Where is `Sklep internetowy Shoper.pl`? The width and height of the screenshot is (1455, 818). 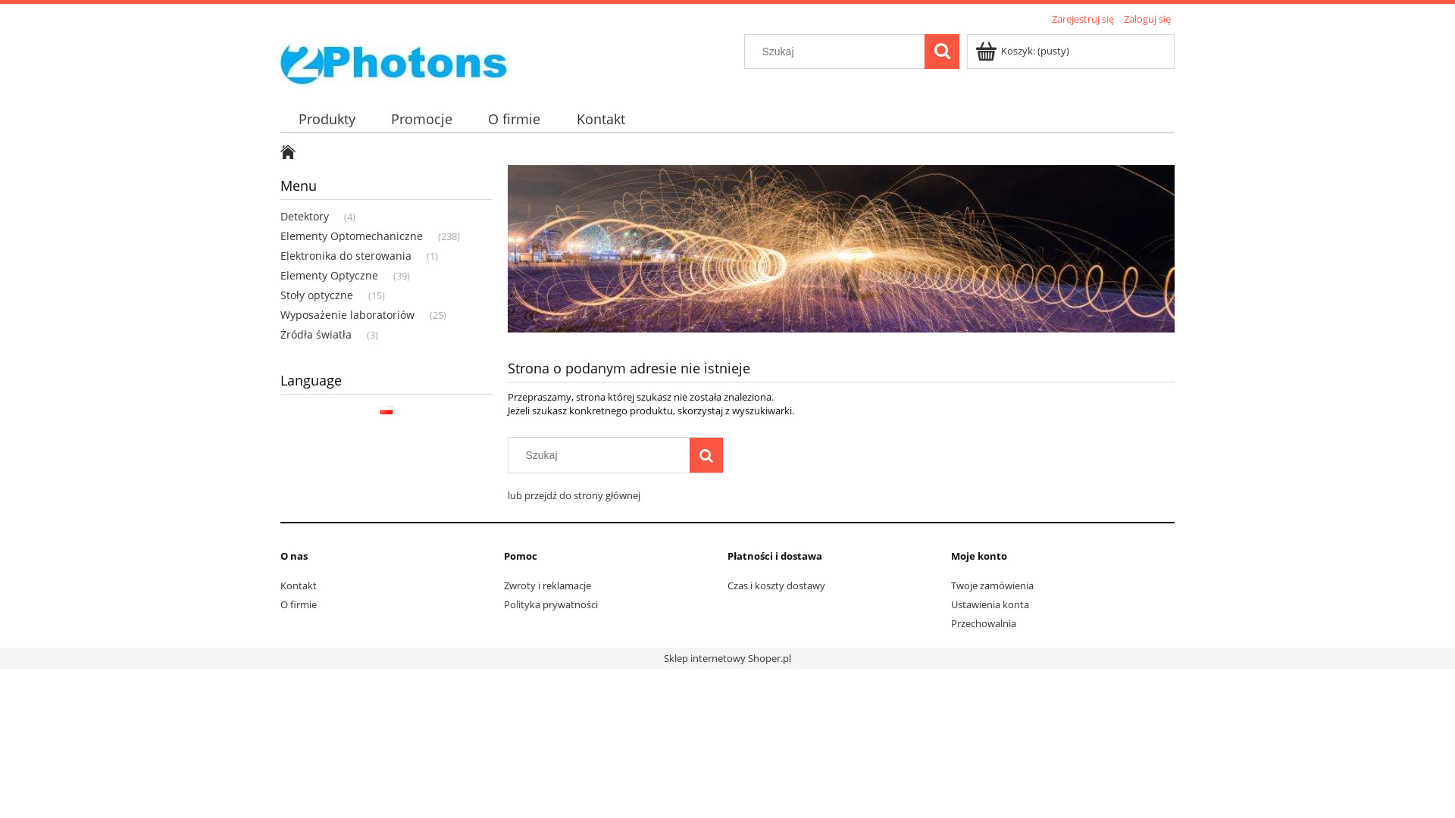 Sklep internetowy Shoper.pl is located at coordinates (727, 658).